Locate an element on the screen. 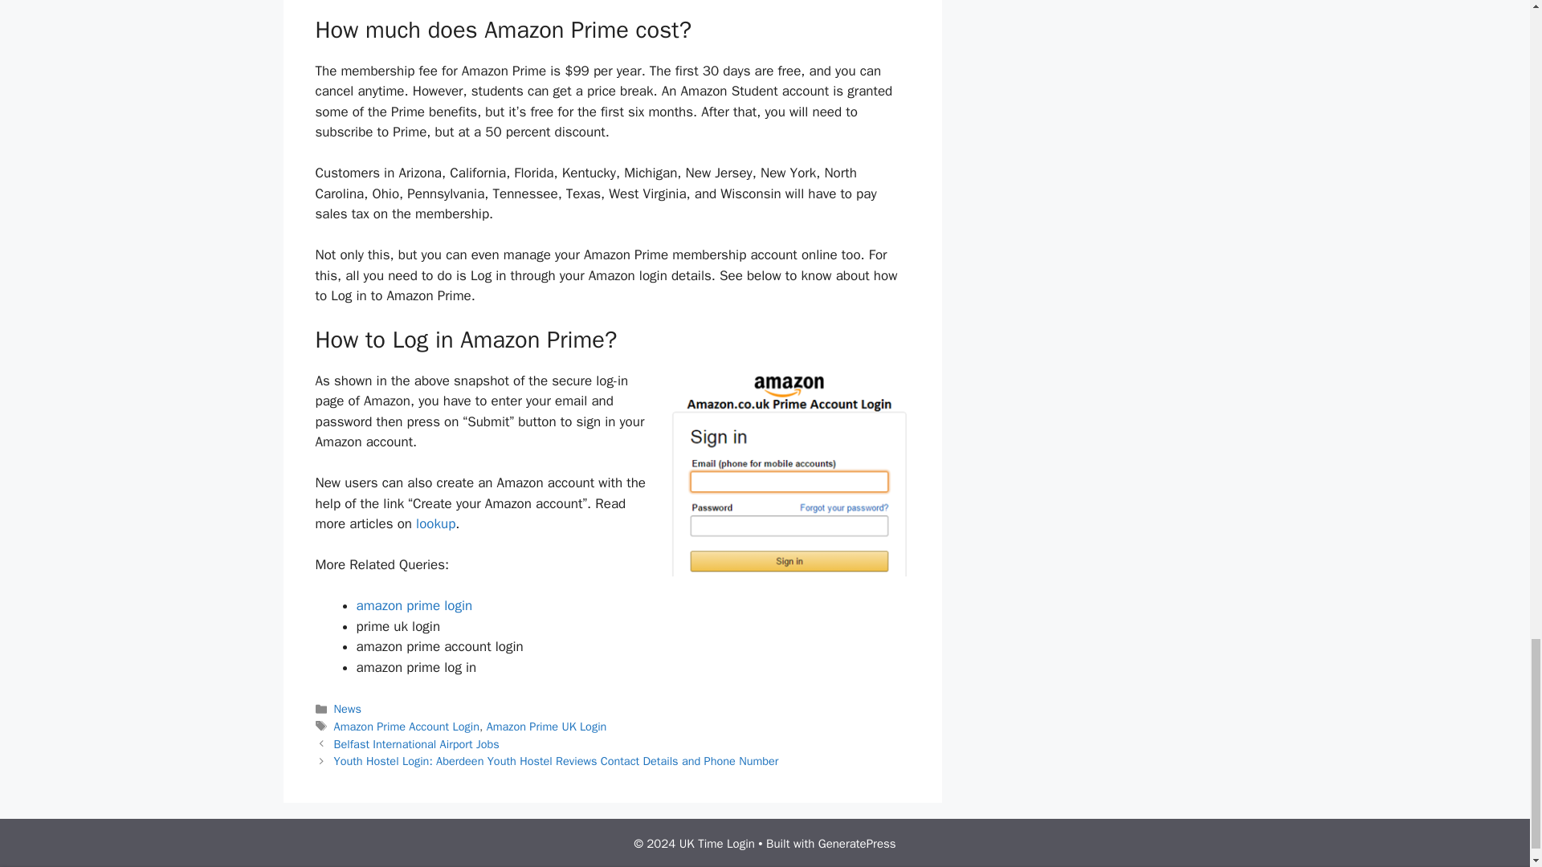 This screenshot has height=867, width=1542. Amazon Prime Account Login is located at coordinates (406, 726).